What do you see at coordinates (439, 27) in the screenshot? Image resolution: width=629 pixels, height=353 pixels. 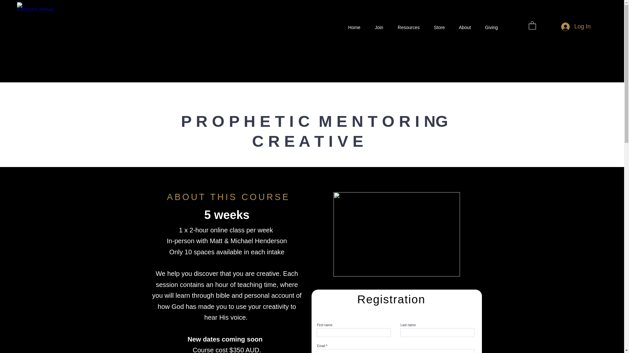 I see `Store` at bounding box center [439, 27].